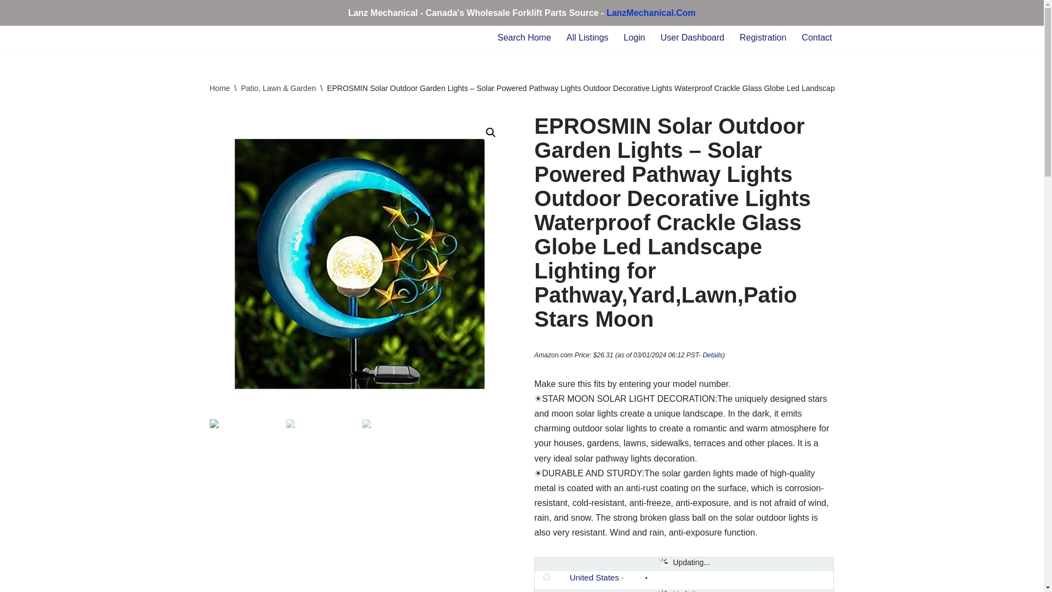 The height and width of the screenshot is (592, 1052). I want to click on Search Home, so click(524, 37).